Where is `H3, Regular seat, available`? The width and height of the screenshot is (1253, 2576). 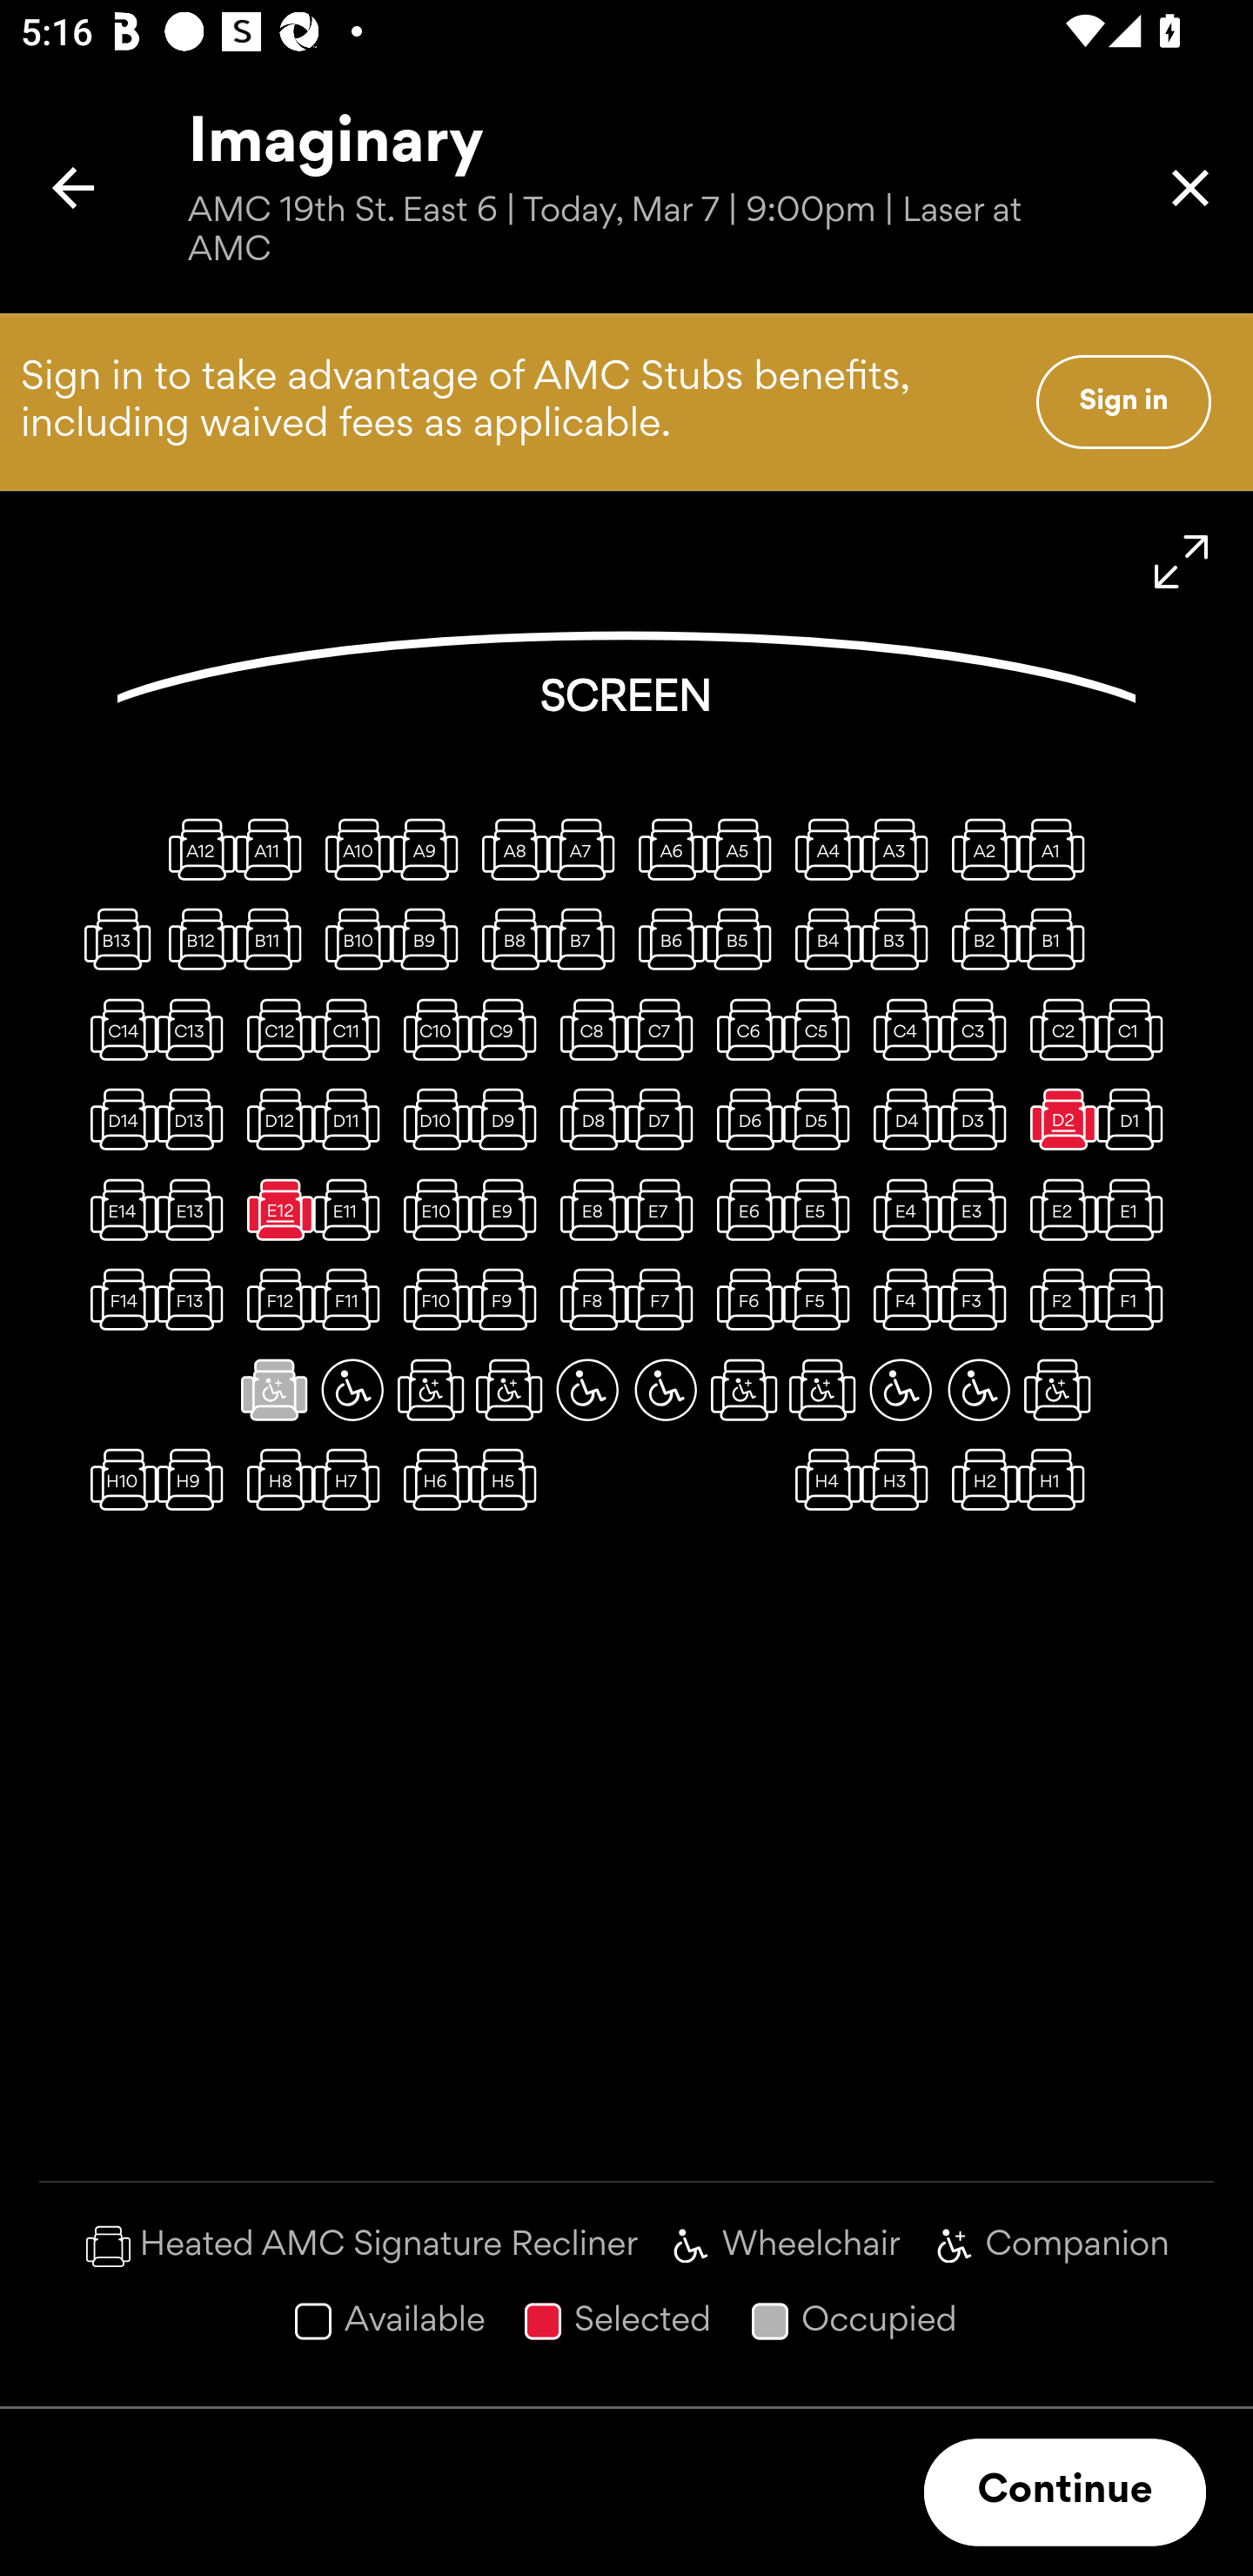
H3, Regular seat, available is located at coordinates (901, 1479).